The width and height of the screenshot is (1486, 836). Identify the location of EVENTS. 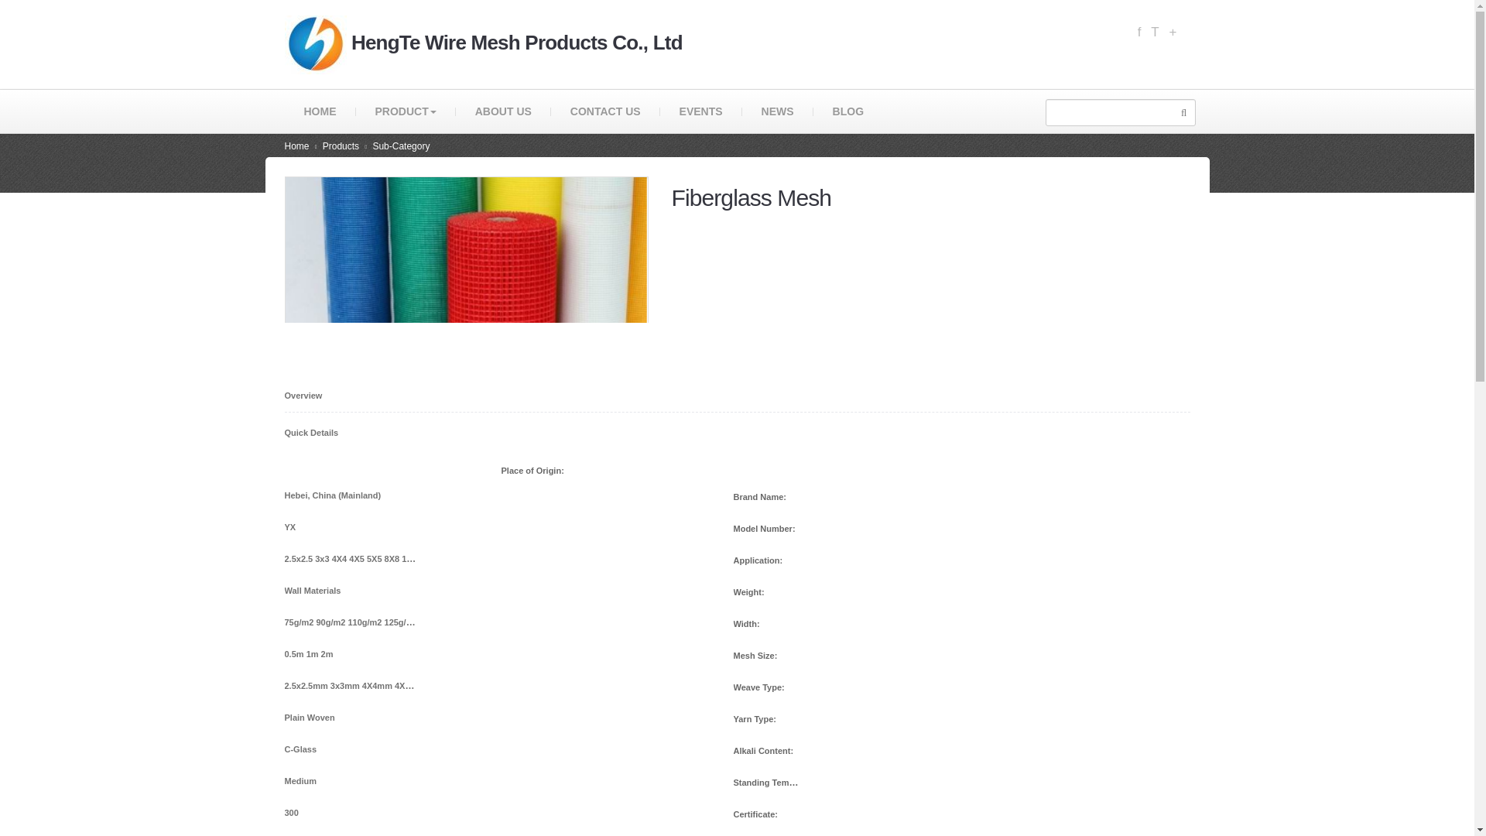
(700, 111).